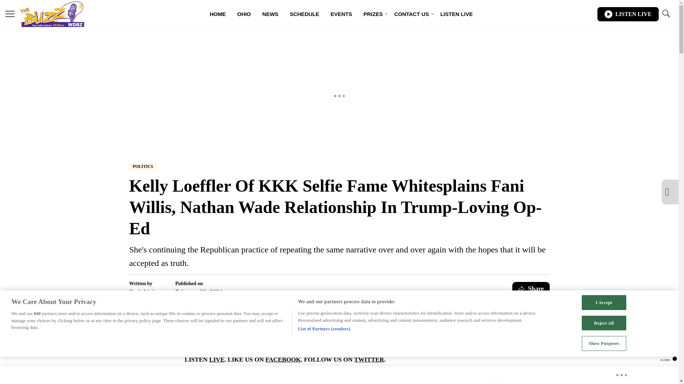  Describe the element at coordinates (142, 166) in the screenshot. I see `POLITICS` at that location.